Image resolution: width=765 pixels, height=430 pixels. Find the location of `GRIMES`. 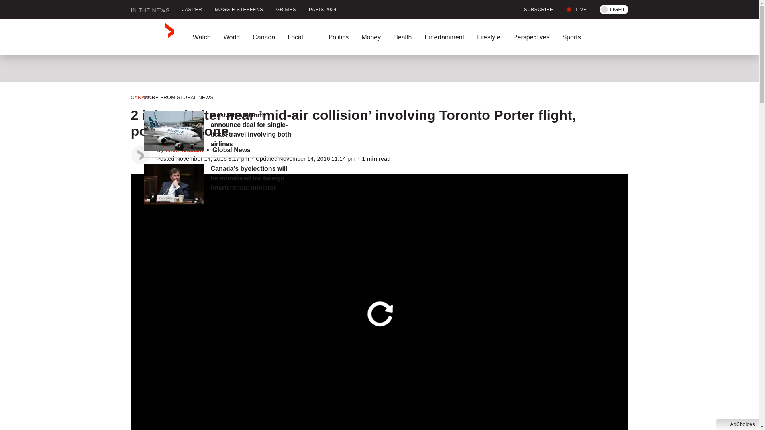

GRIMES is located at coordinates (286, 10).